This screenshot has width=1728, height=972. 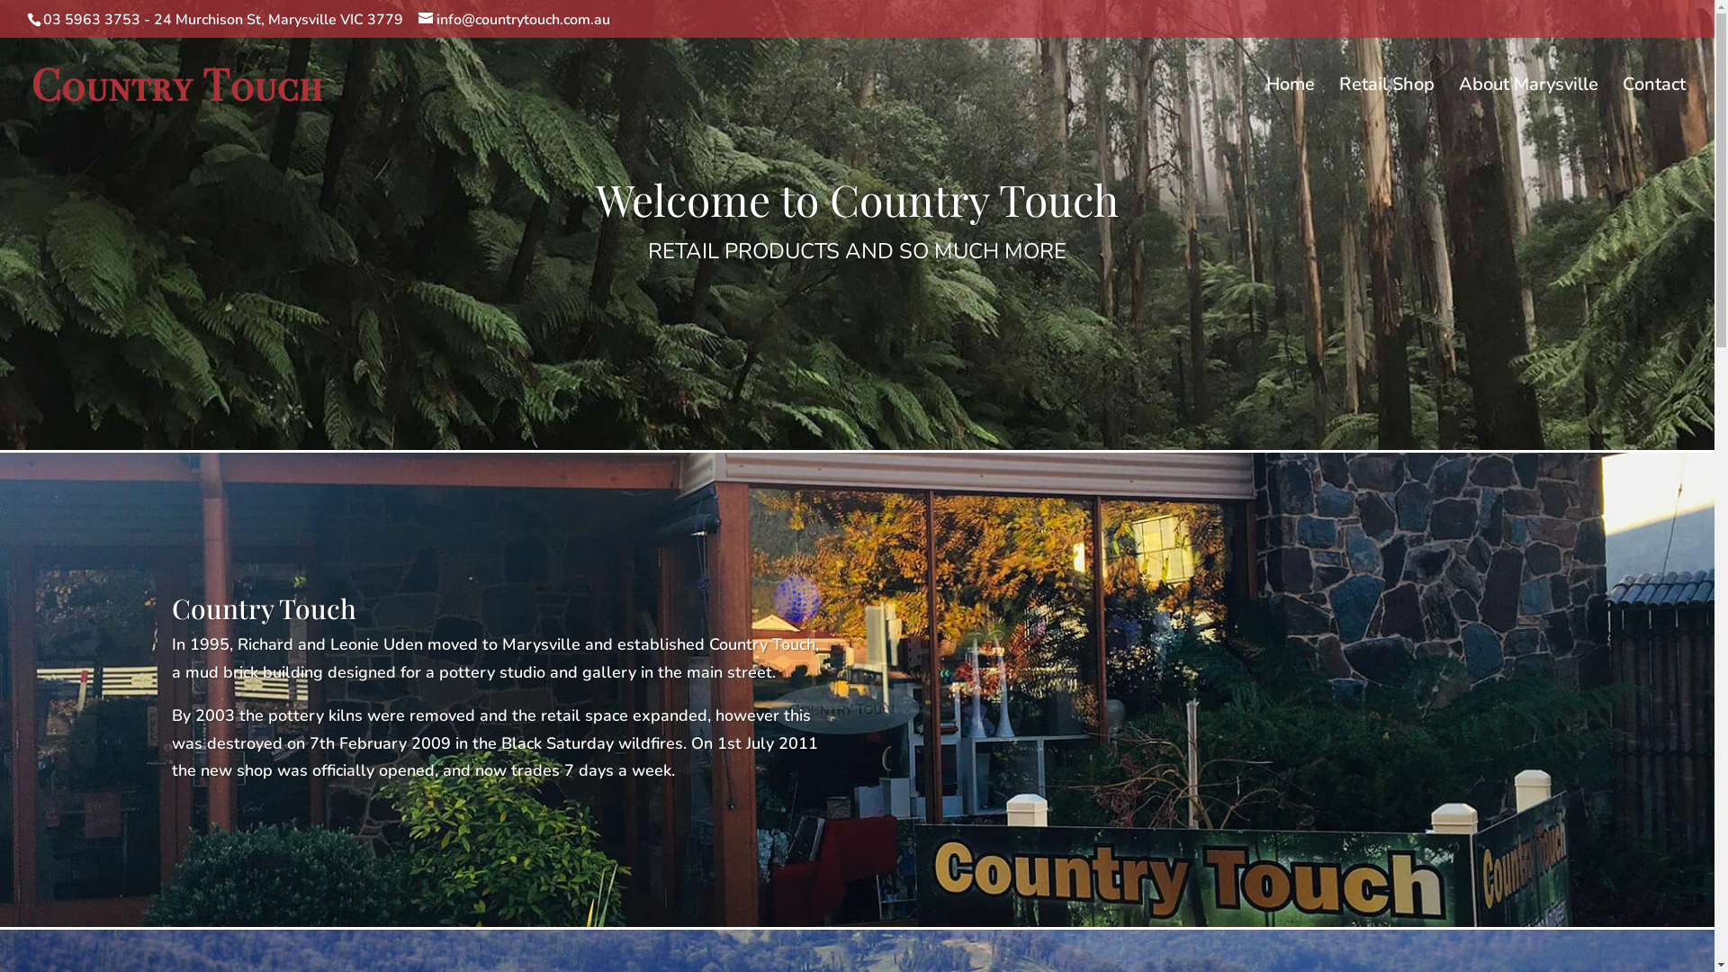 I want to click on Contact, so click(x=1654, y=104).